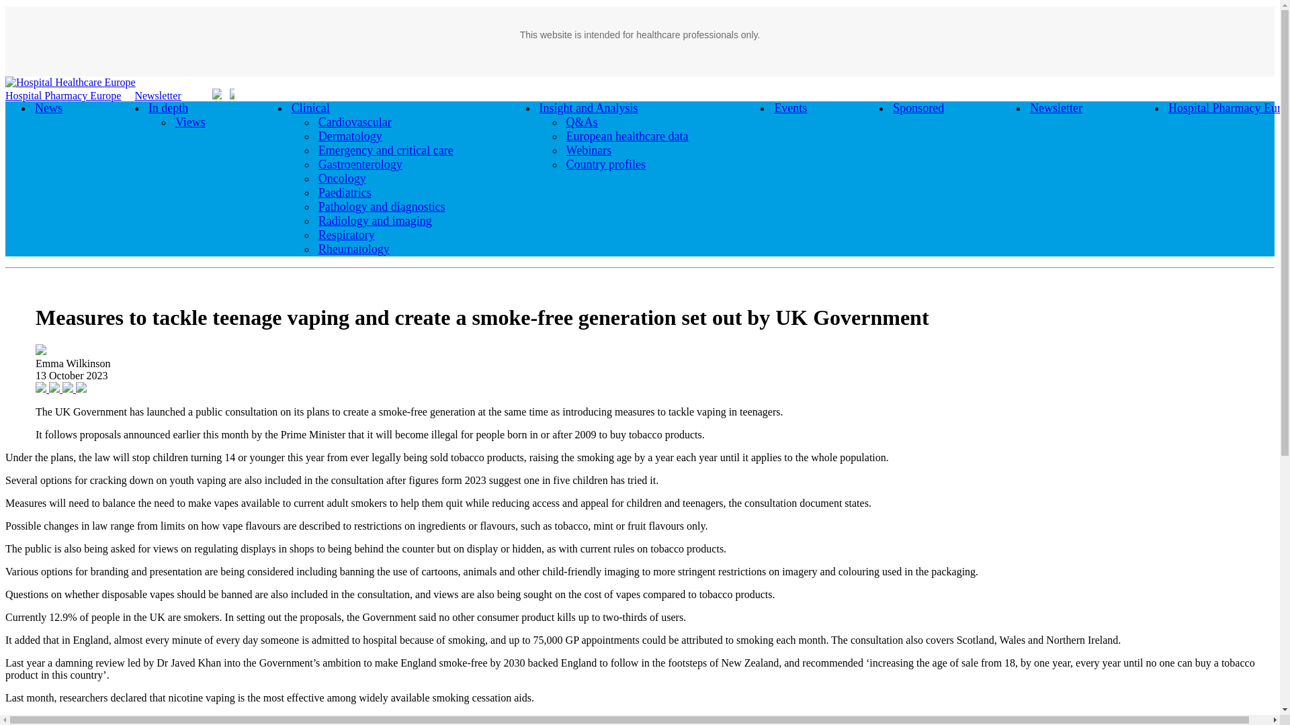 The width and height of the screenshot is (1290, 725). Describe the element at coordinates (355, 122) in the screenshot. I see `Cardiovascular` at that location.